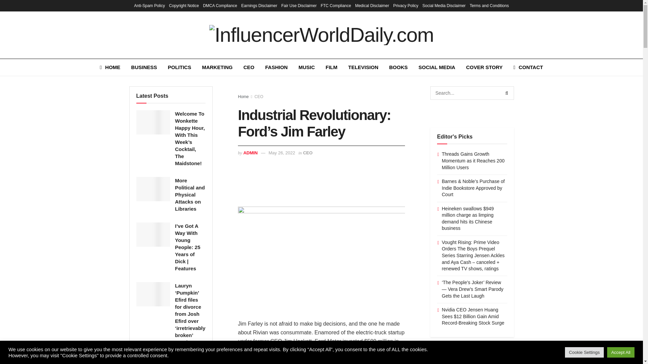  I want to click on Terms and Conditions, so click(489, 5).